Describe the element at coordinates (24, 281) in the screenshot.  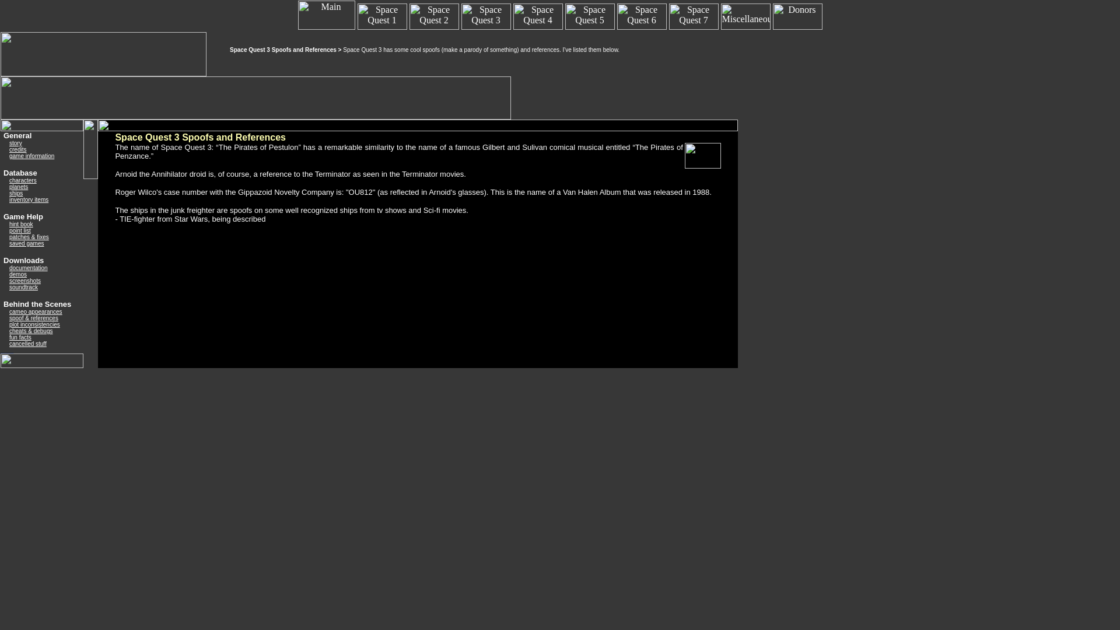
I see `screenshots` at that location.